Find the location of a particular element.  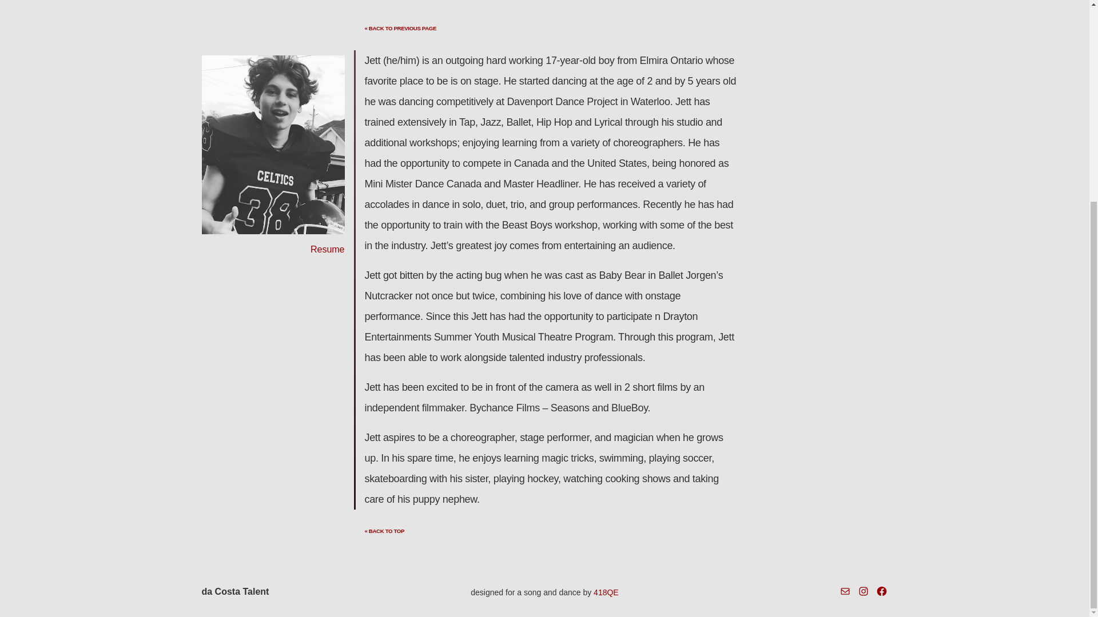

418QE is located at coordinates (606, 592).